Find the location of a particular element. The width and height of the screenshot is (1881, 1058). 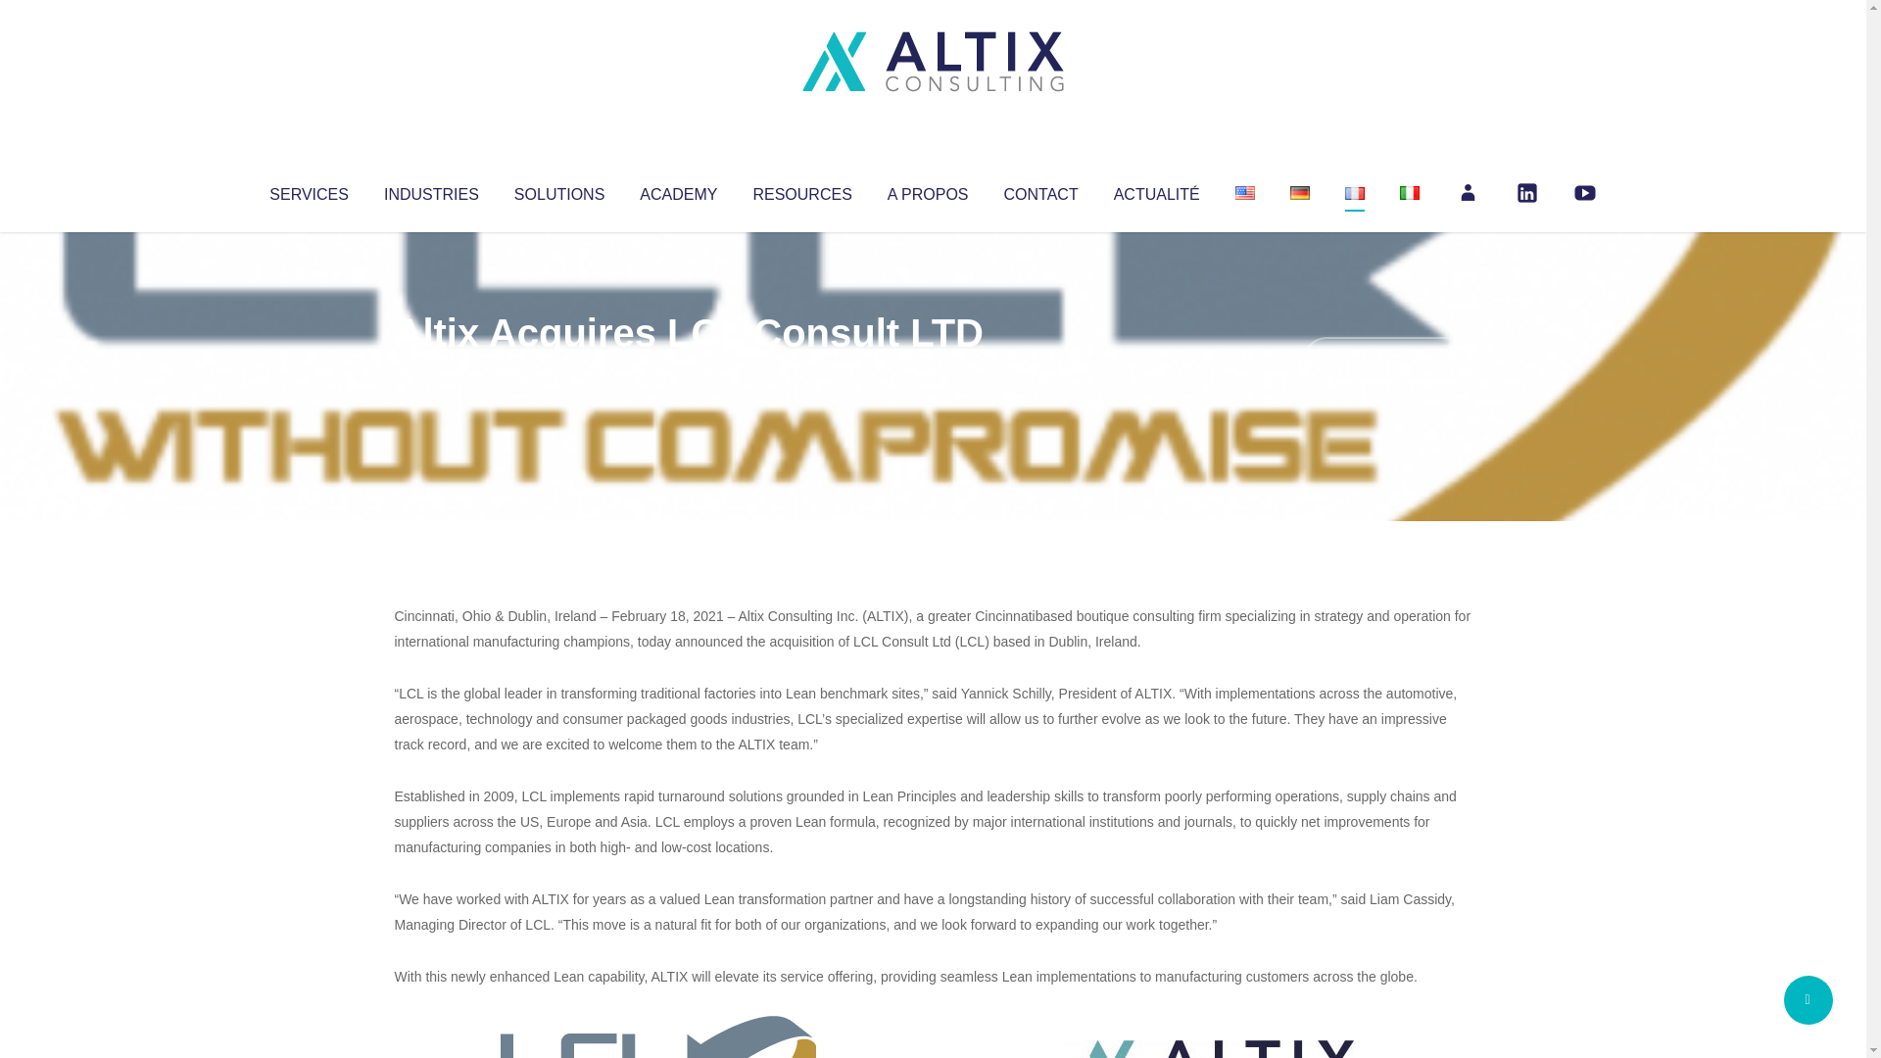

ACADEMY is located at coordinates (678, 190).